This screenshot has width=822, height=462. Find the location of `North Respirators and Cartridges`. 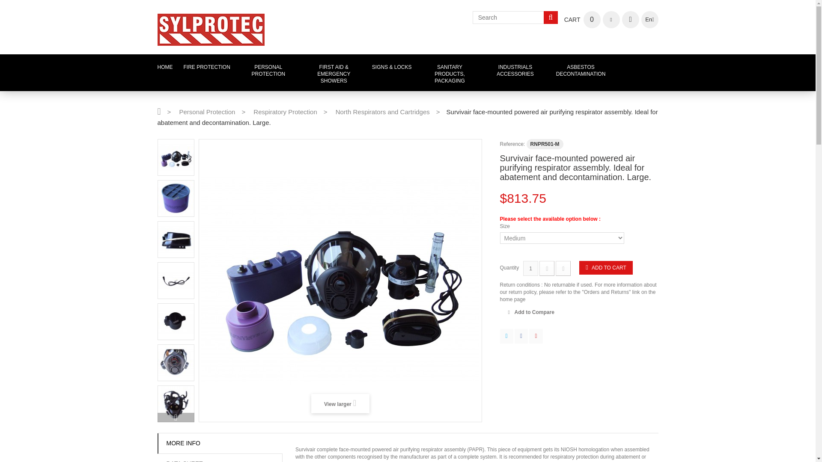

North Respirators and Cartridges is located at coordinates (206, 67).